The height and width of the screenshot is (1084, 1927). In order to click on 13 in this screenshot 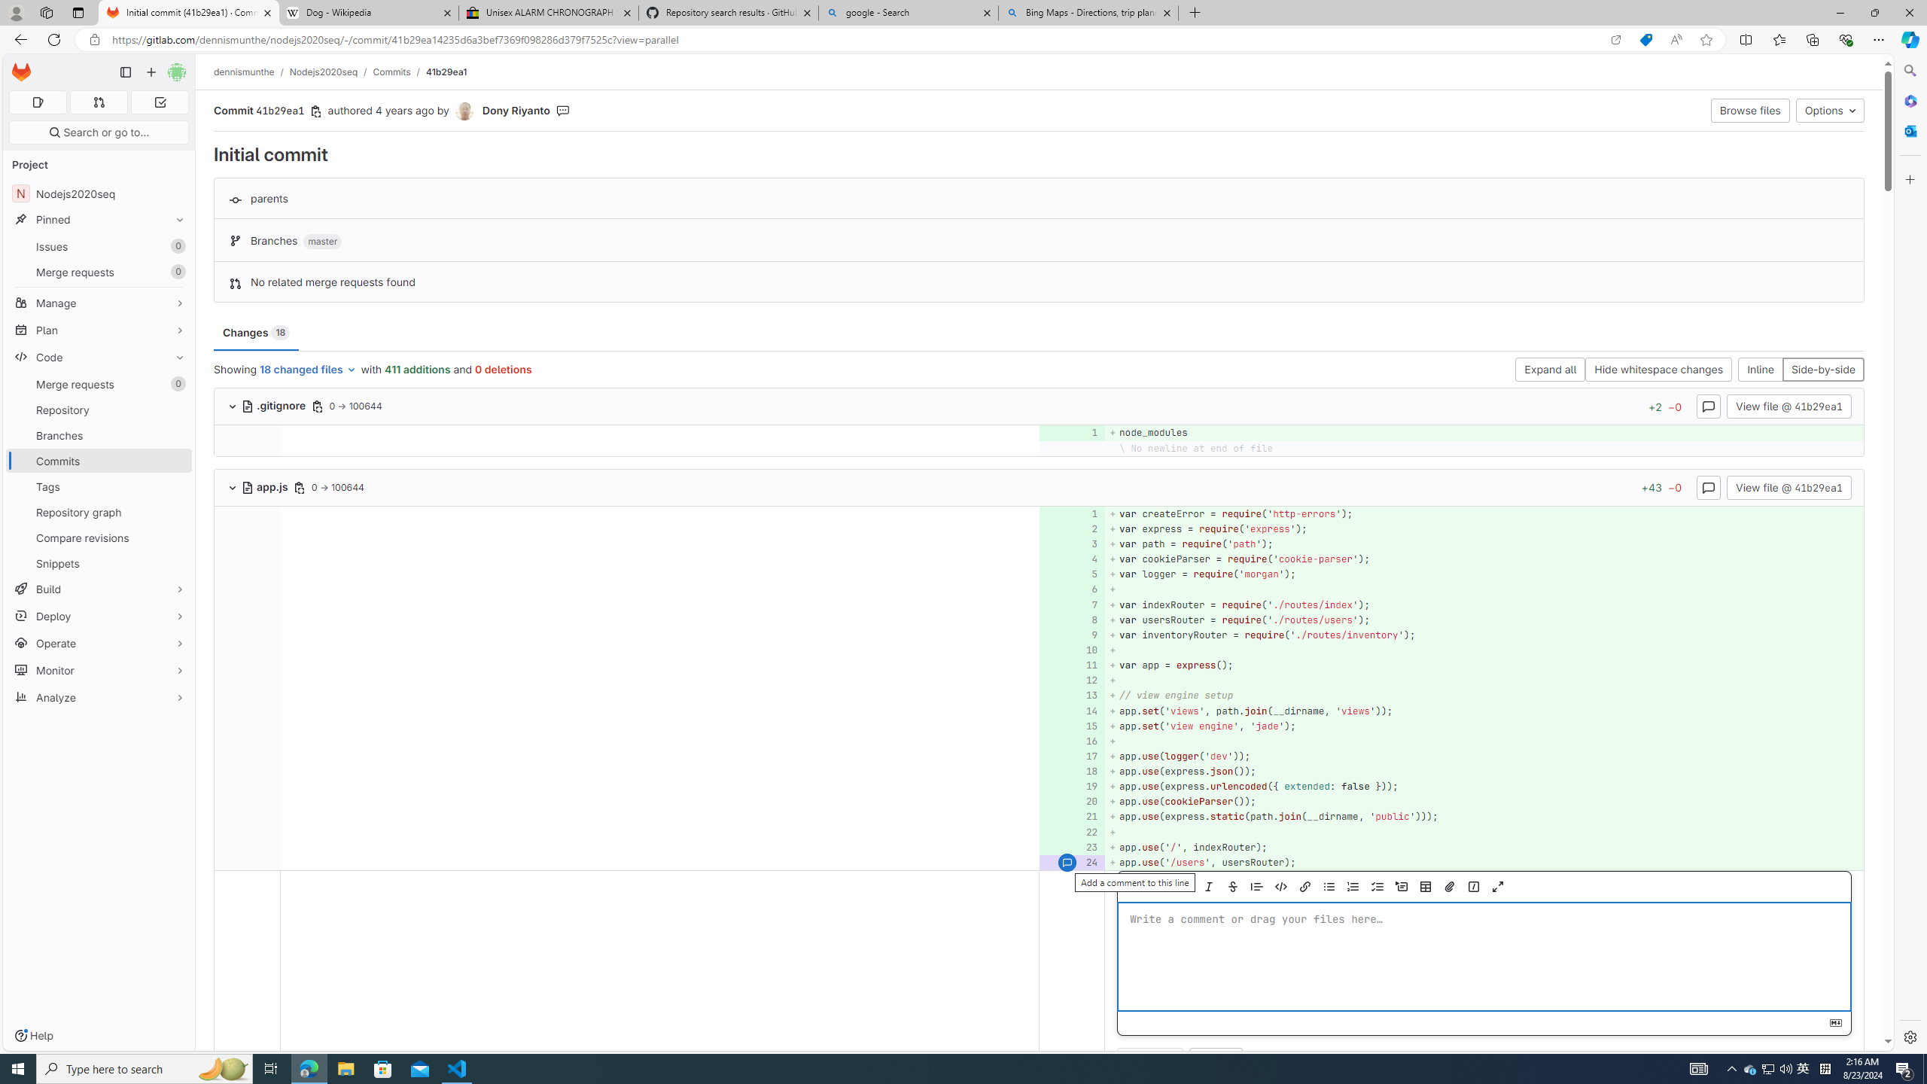, I will do `click(1070, 696)`.